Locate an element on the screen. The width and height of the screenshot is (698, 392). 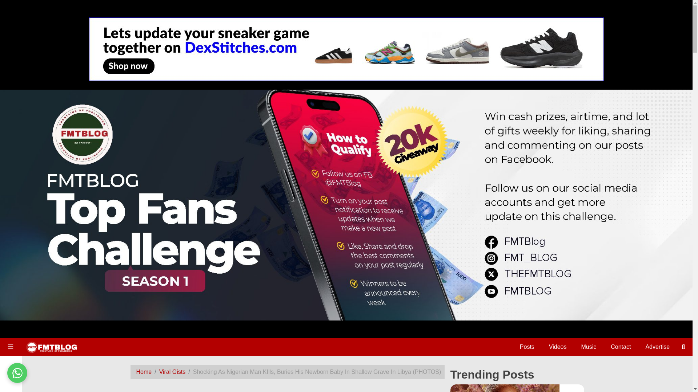
movies is located at coordinates (11, 201).